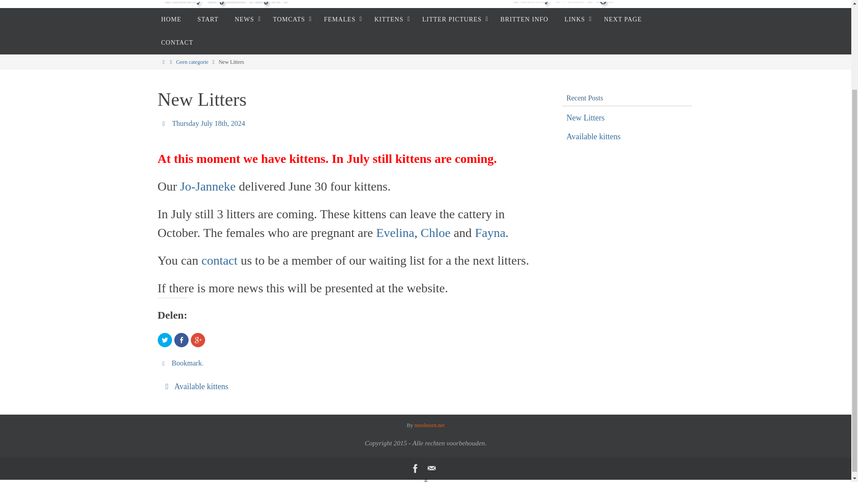  Describe the element at coordinates (415, 468) in the screenshot. I see `Facebook` at that location.